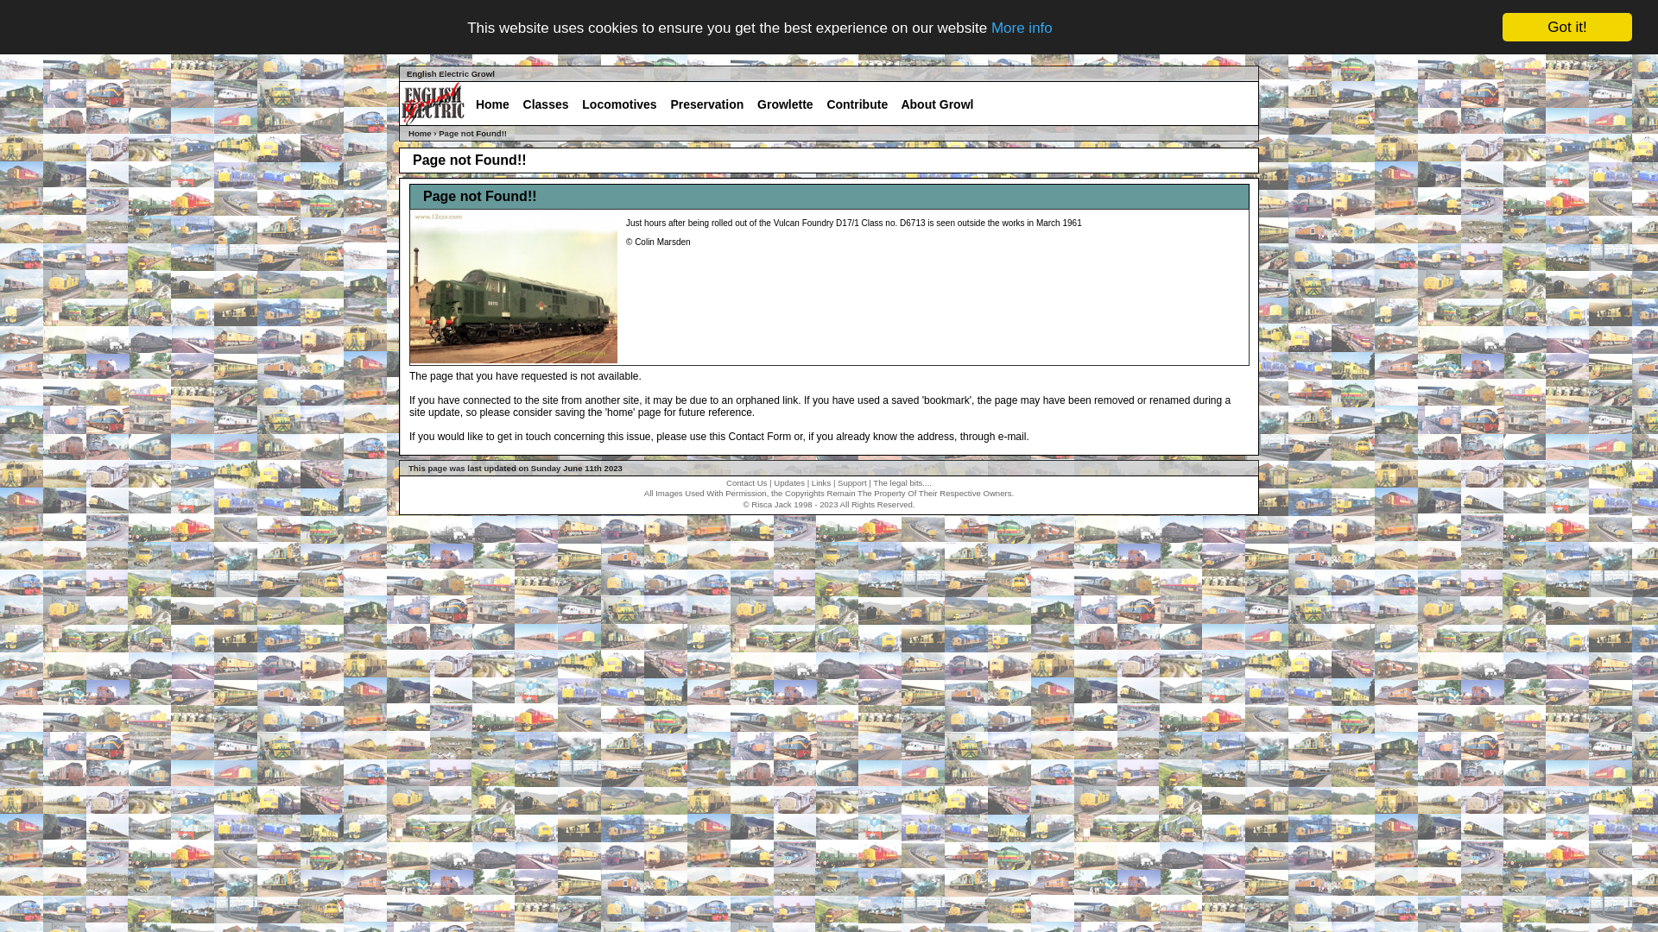 The image size is (1658, 932). What do you see at coordinates (746, 483) in the screenshot?
I see `Contact Us` at bounding box center [746, 483].